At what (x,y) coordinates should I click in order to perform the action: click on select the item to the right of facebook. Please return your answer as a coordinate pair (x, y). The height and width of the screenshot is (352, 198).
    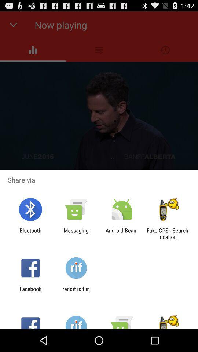
    Looking at the image, I should click on (76, 292).